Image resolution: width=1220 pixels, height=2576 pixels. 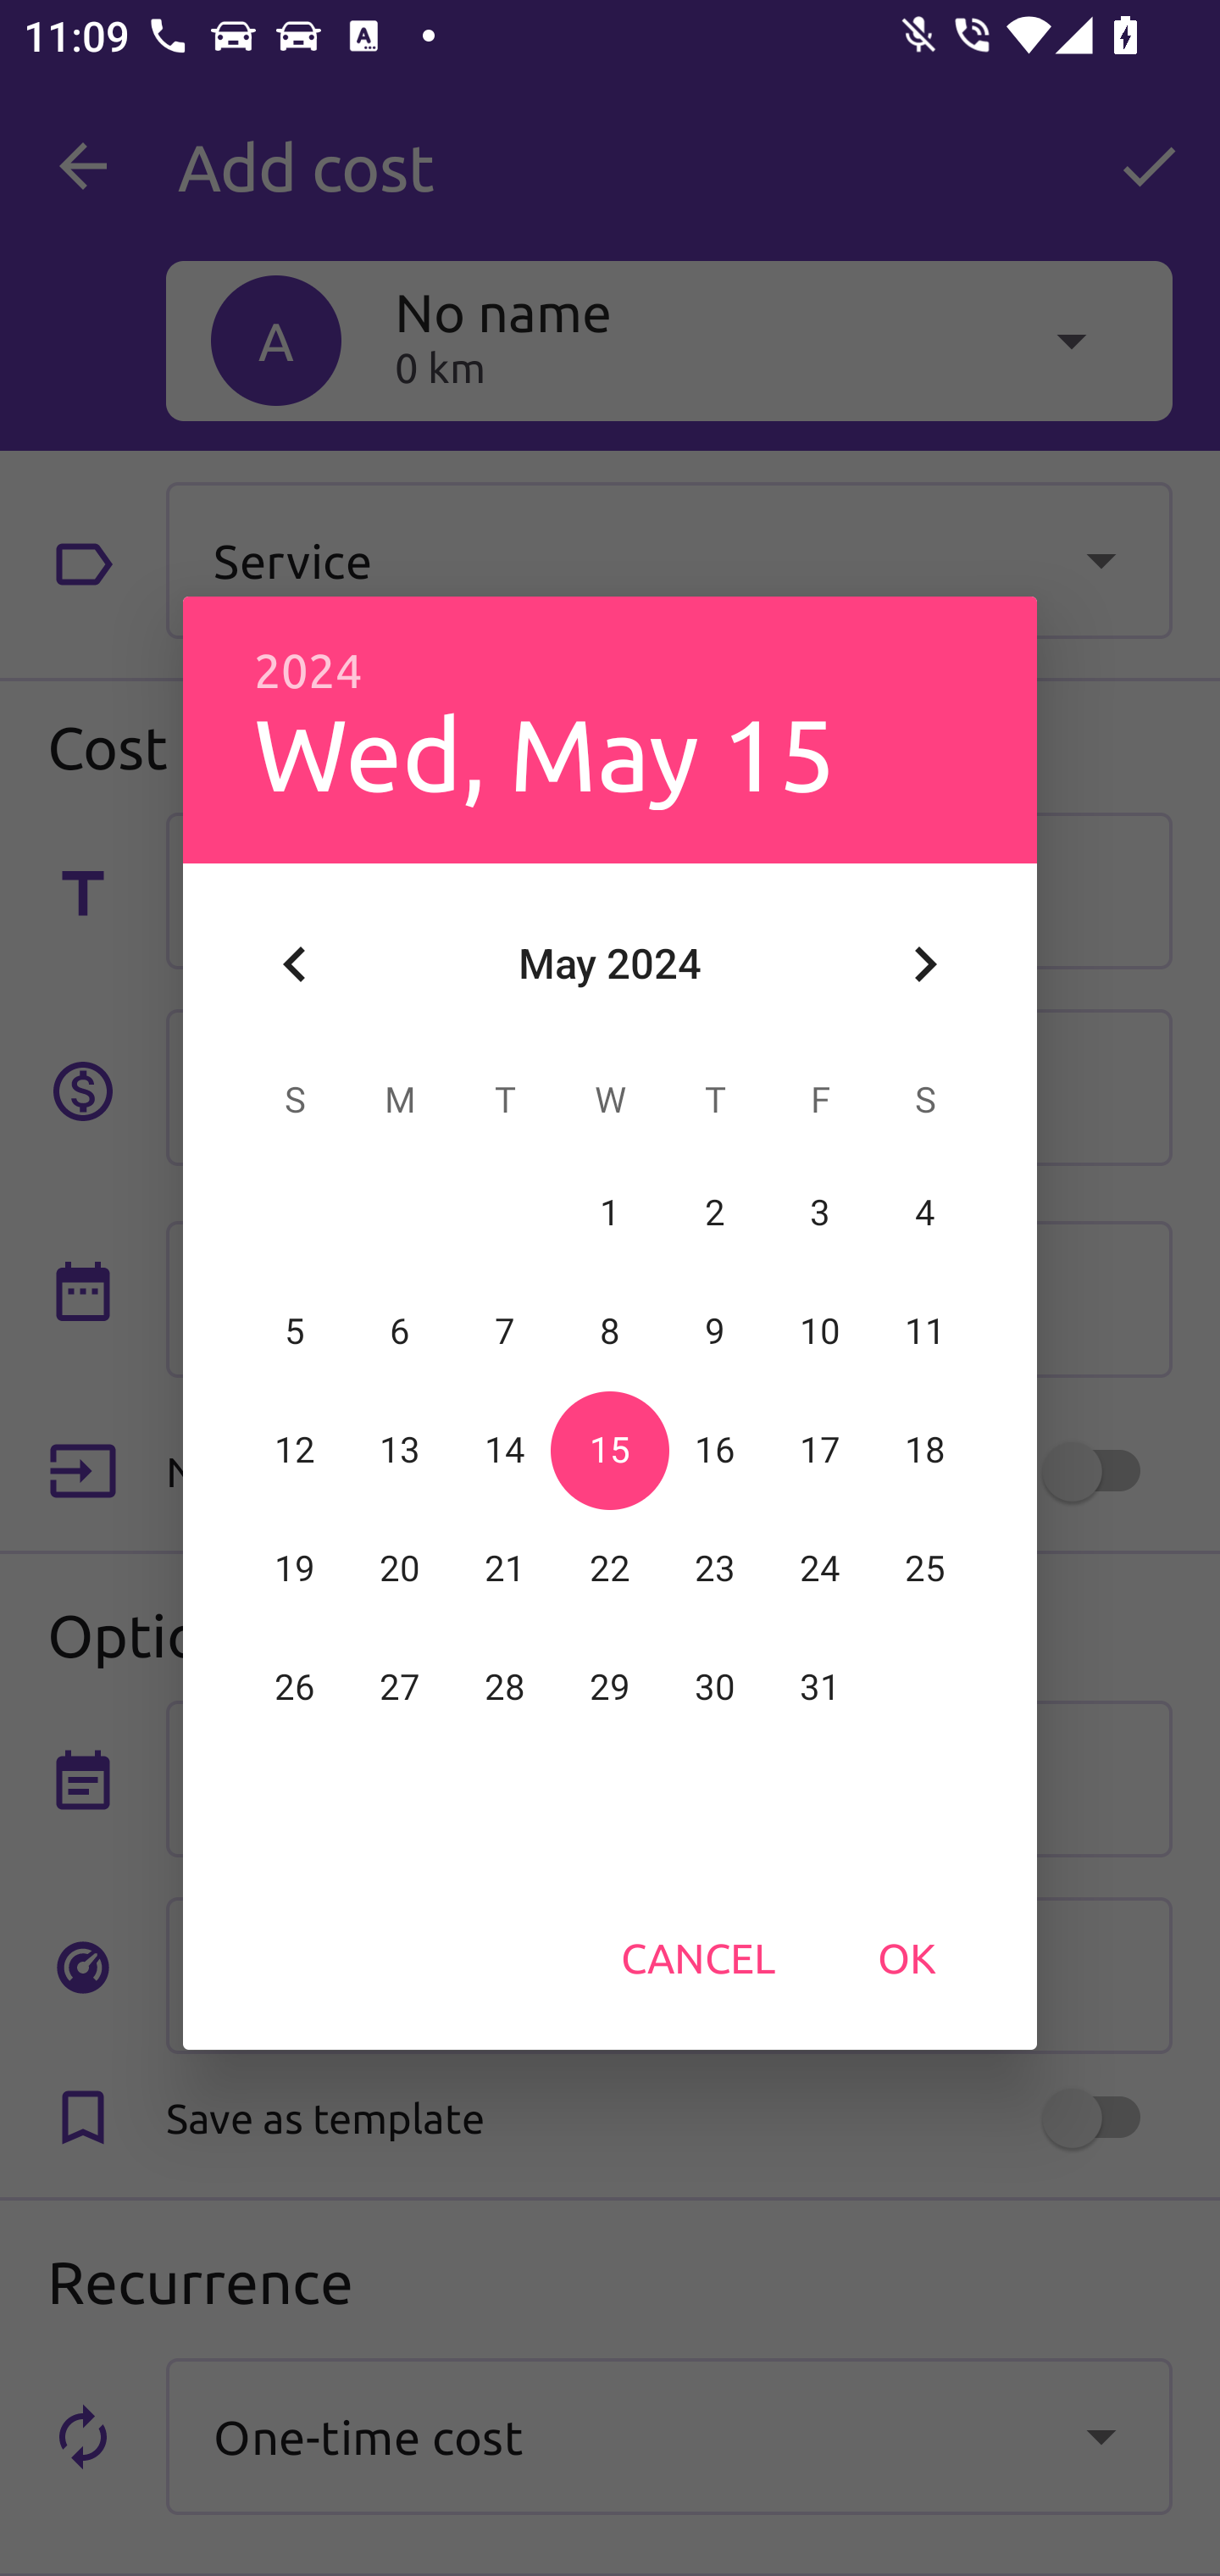 I want to click on 20 20 May 2024, so click(x=400, y=1568).